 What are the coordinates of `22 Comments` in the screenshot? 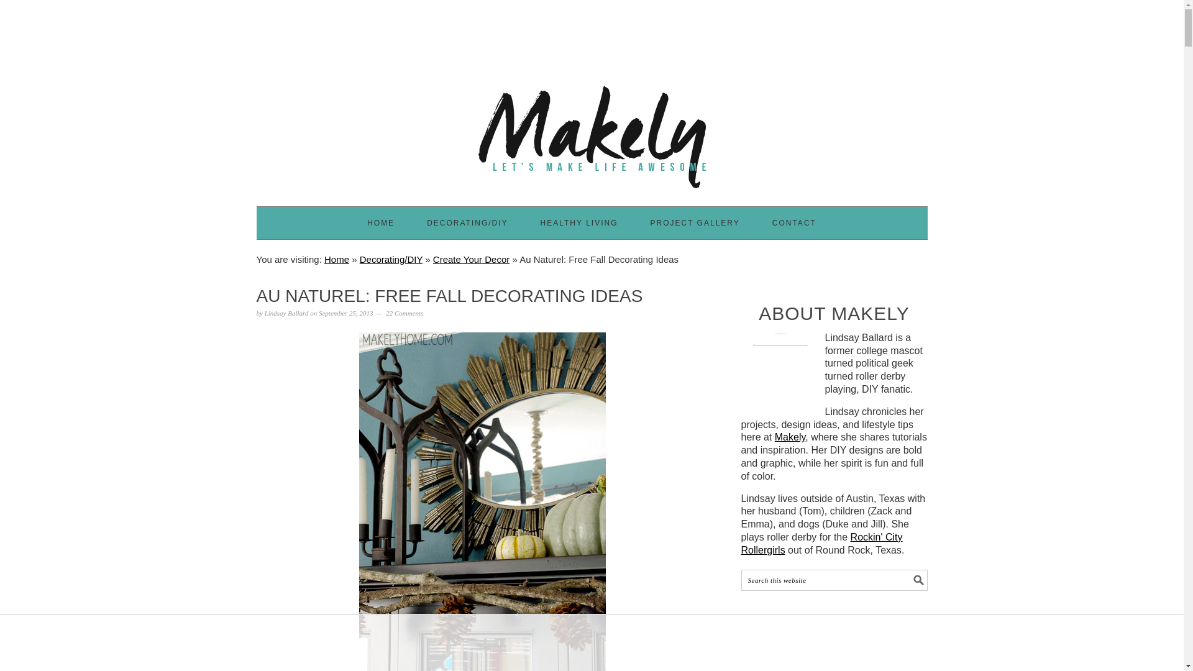 It's located at (404, 313).